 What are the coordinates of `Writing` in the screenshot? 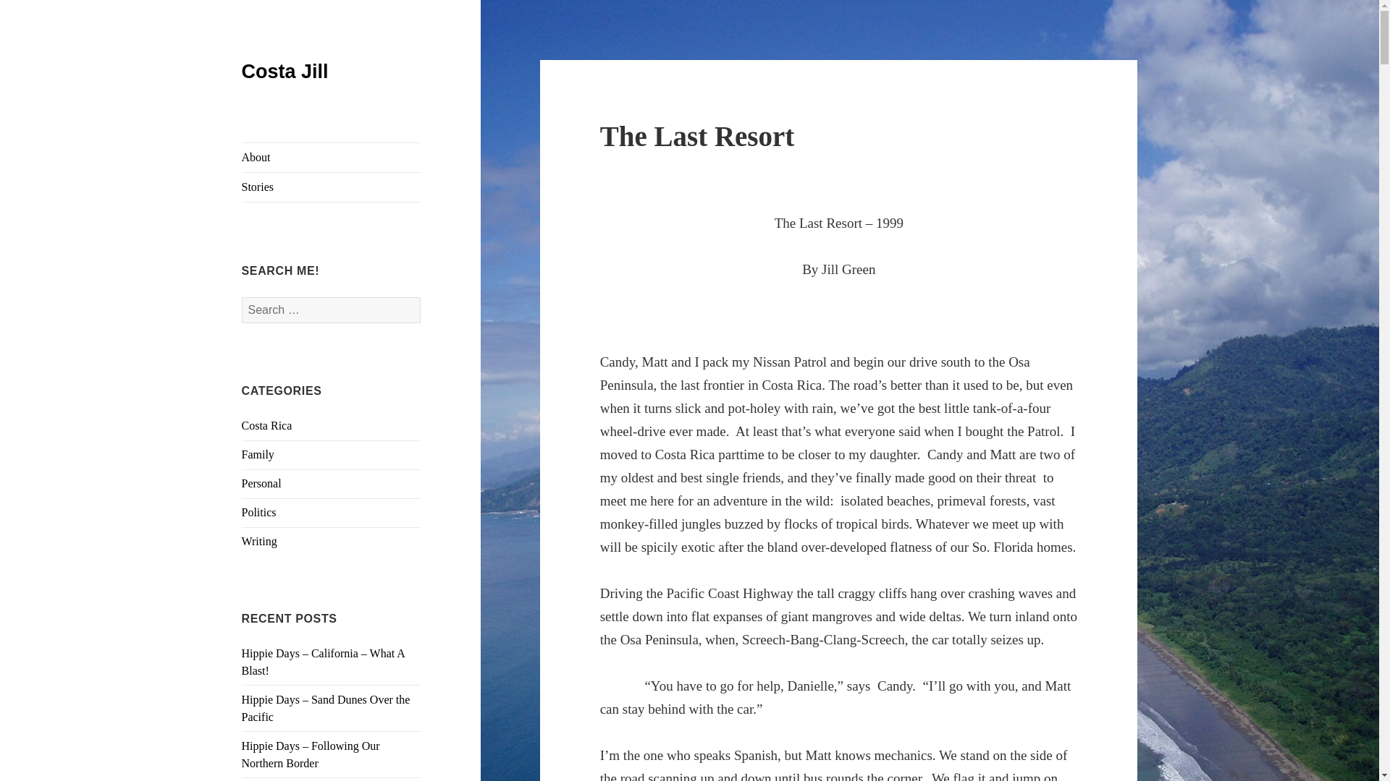 It's located at (259, 541).